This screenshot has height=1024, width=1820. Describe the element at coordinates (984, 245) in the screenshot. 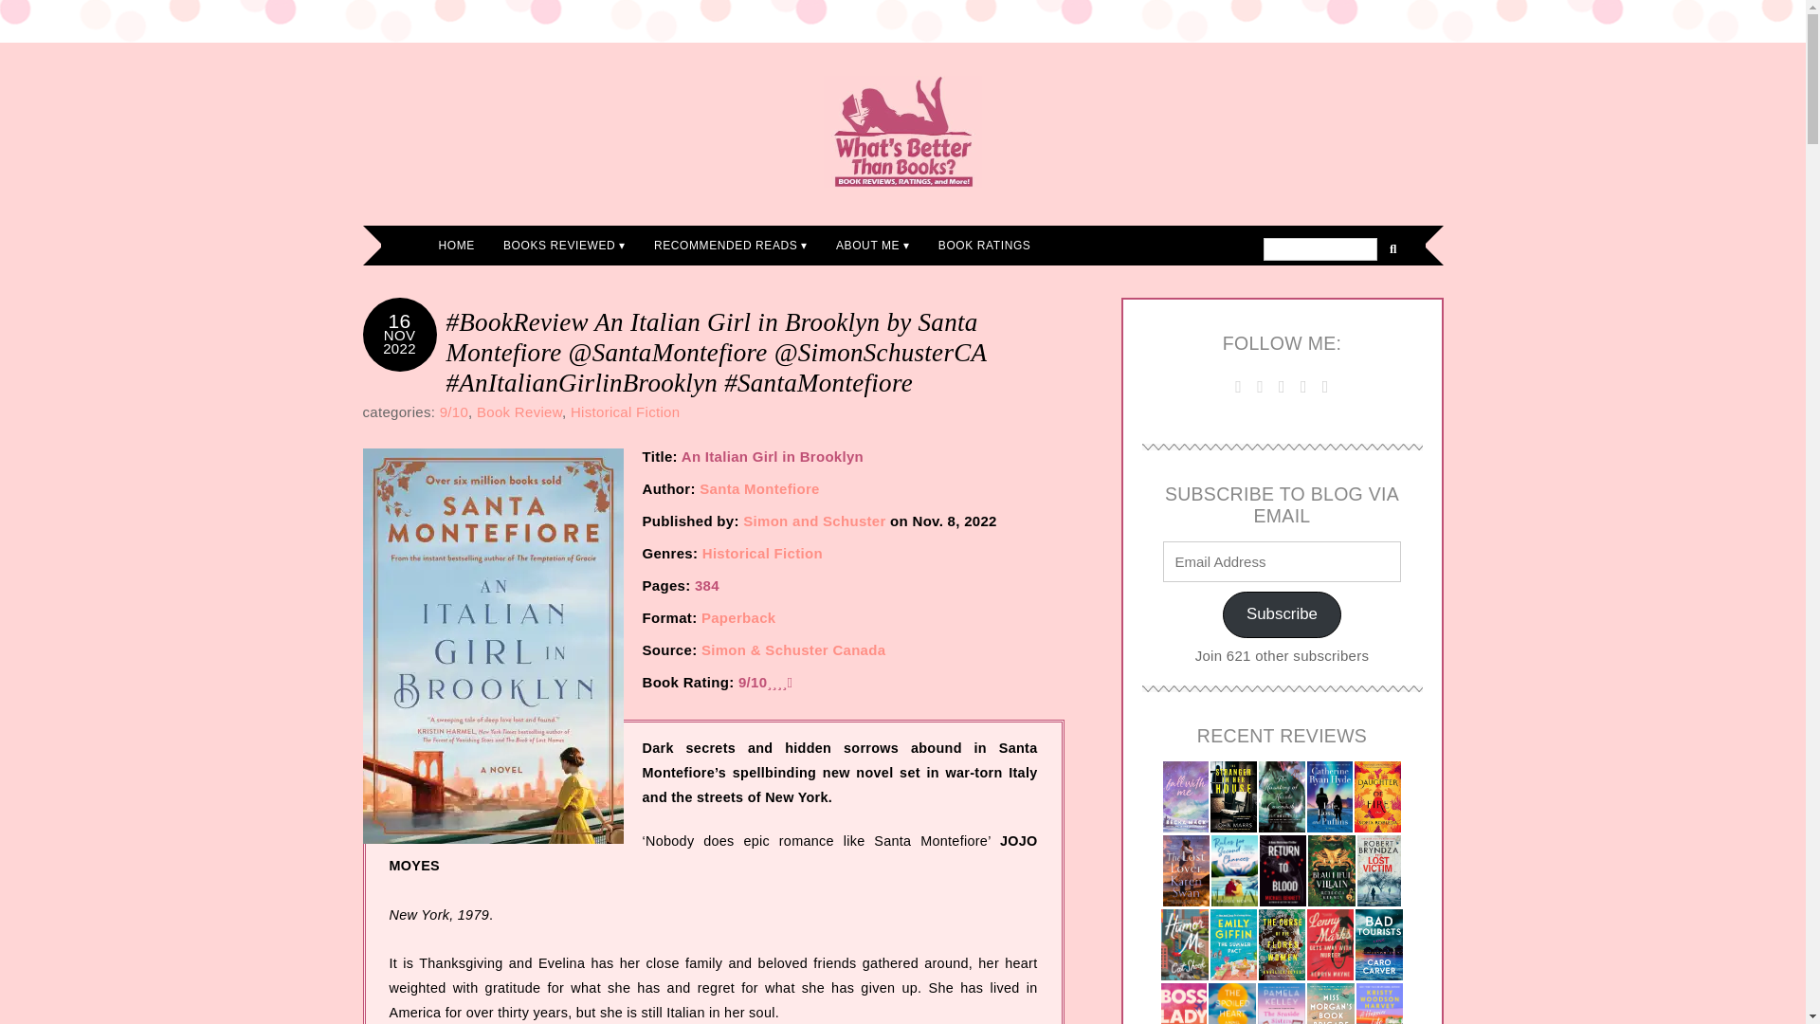

I see `BOOK RATINGS` at that location.